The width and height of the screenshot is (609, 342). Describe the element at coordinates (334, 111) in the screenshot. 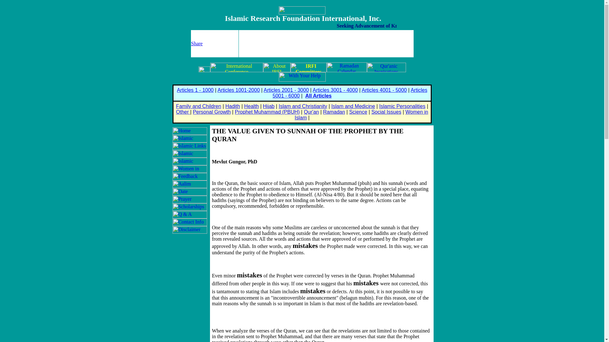

I see `Ramadan` at that location.